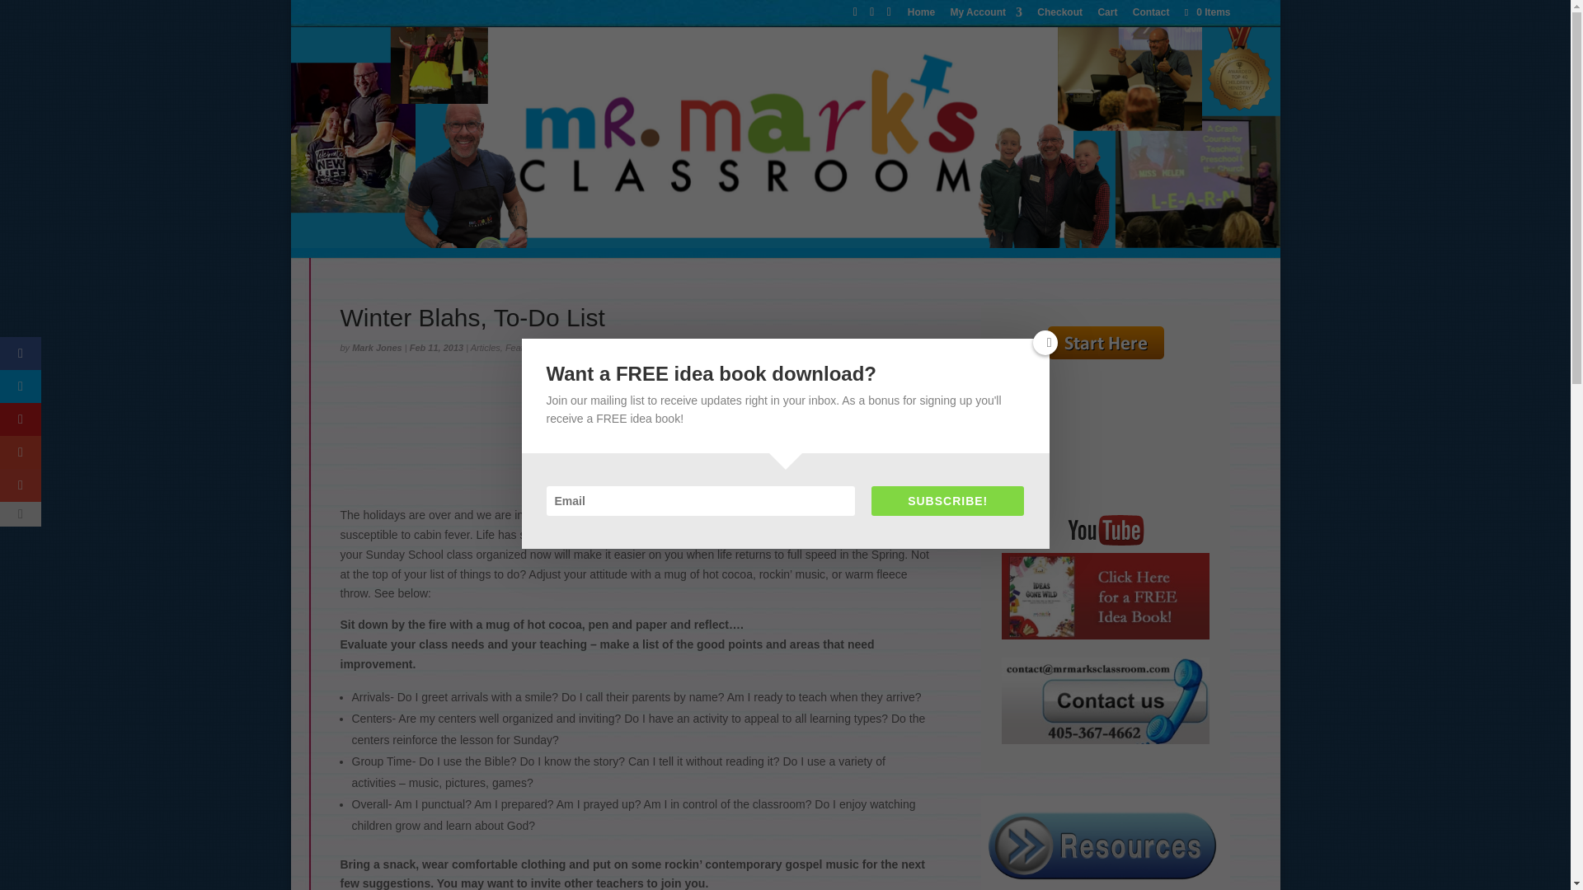  Describe the element at coordinates (376, 347) in the screenshot. I see `Mark Jones` at that location.